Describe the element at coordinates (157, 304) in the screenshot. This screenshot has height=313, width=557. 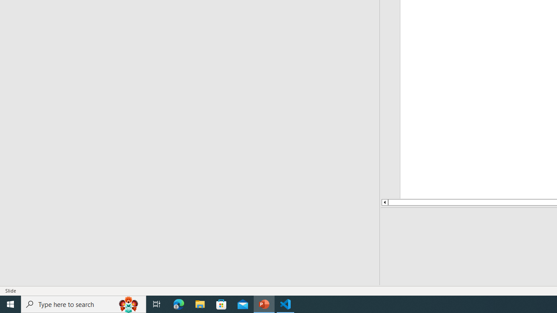
I see `Task View` at that location.